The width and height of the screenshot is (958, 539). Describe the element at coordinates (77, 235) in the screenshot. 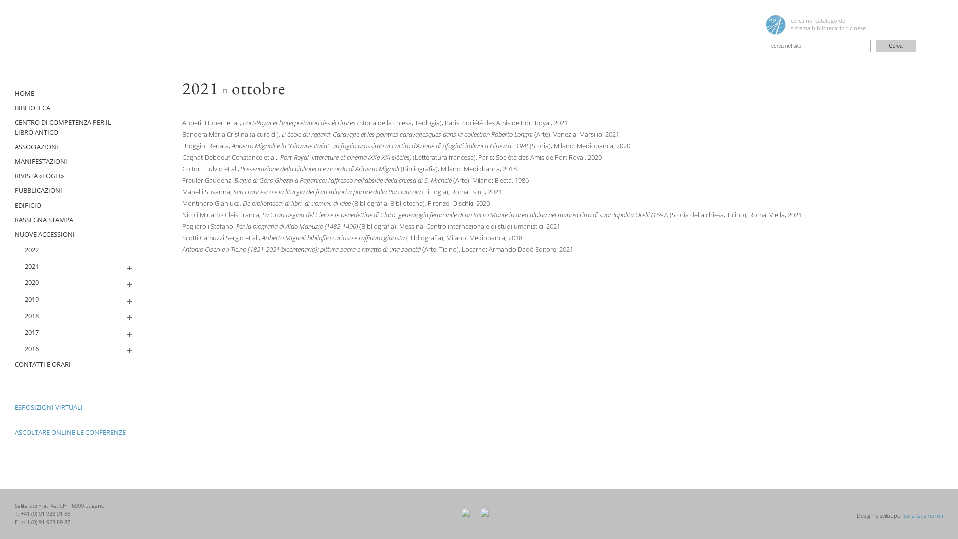

I see `NUOVE ACCESSIONI` at that location.